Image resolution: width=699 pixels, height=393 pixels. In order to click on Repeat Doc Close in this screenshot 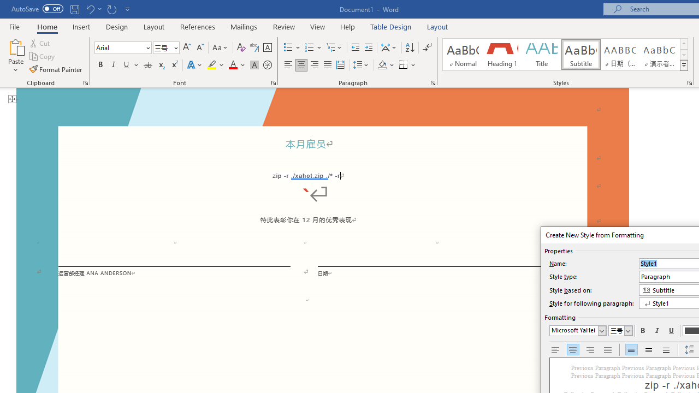, I will do `click(111, 9)`.